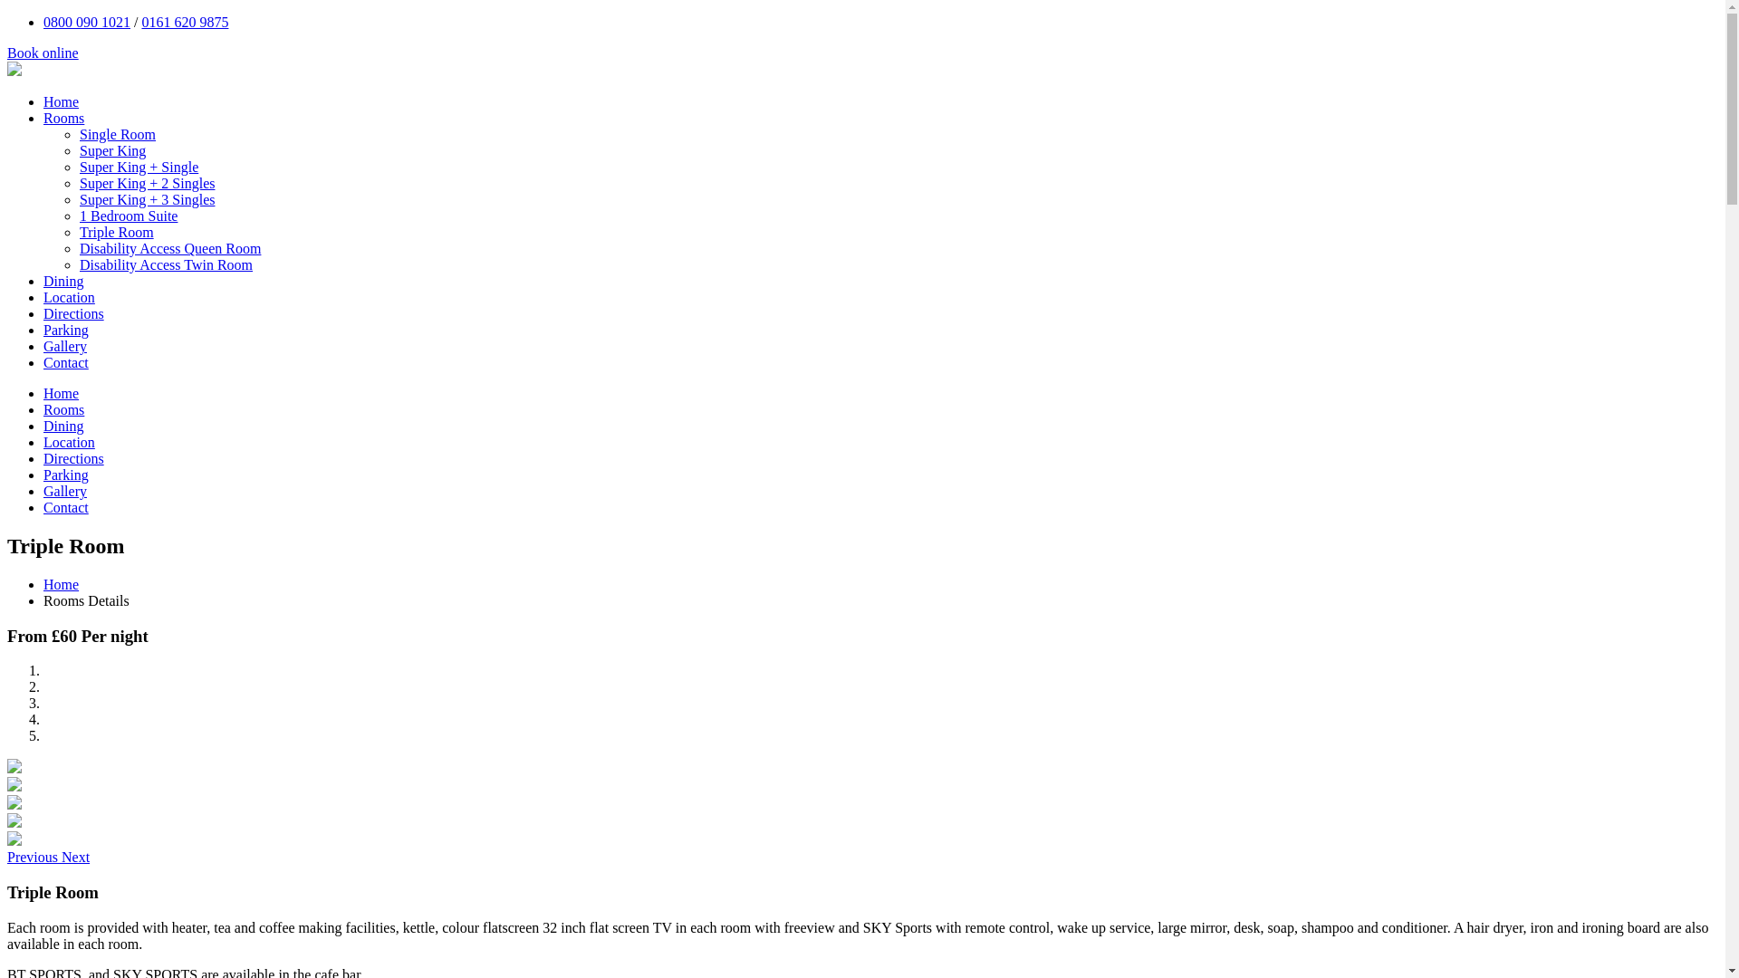  Describe the element at coordinates (139, 167) in the screenshot. I see `Super King + Single` at that location.